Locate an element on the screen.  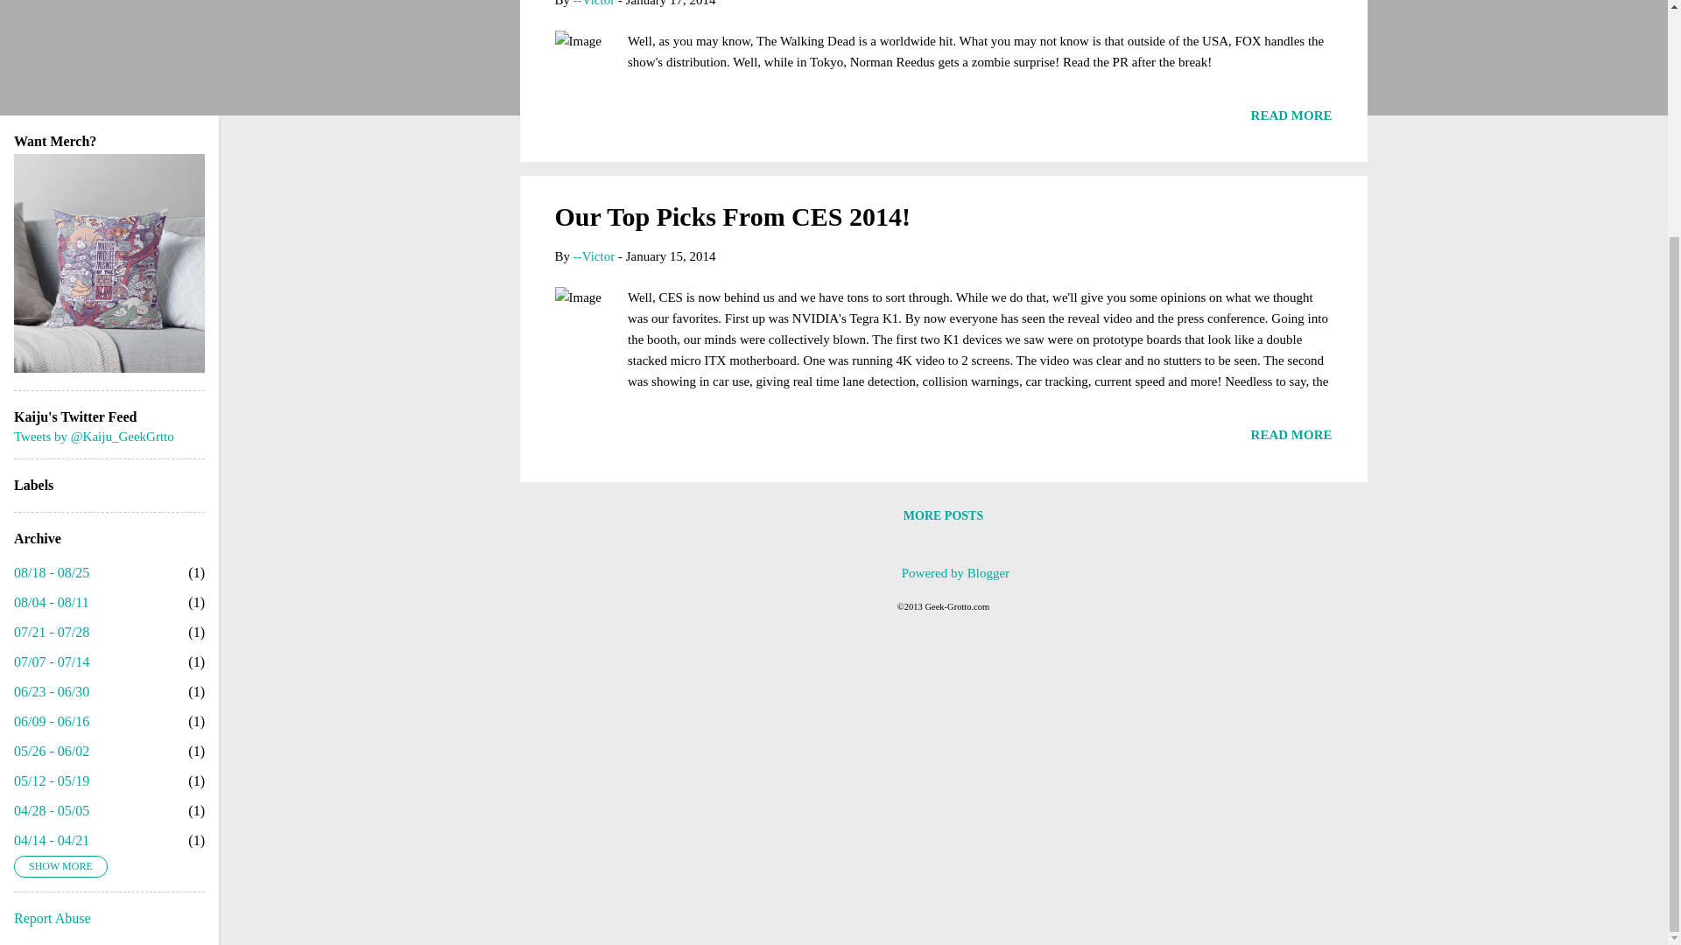
MORE POSTS is located at coordinates (942, 515).